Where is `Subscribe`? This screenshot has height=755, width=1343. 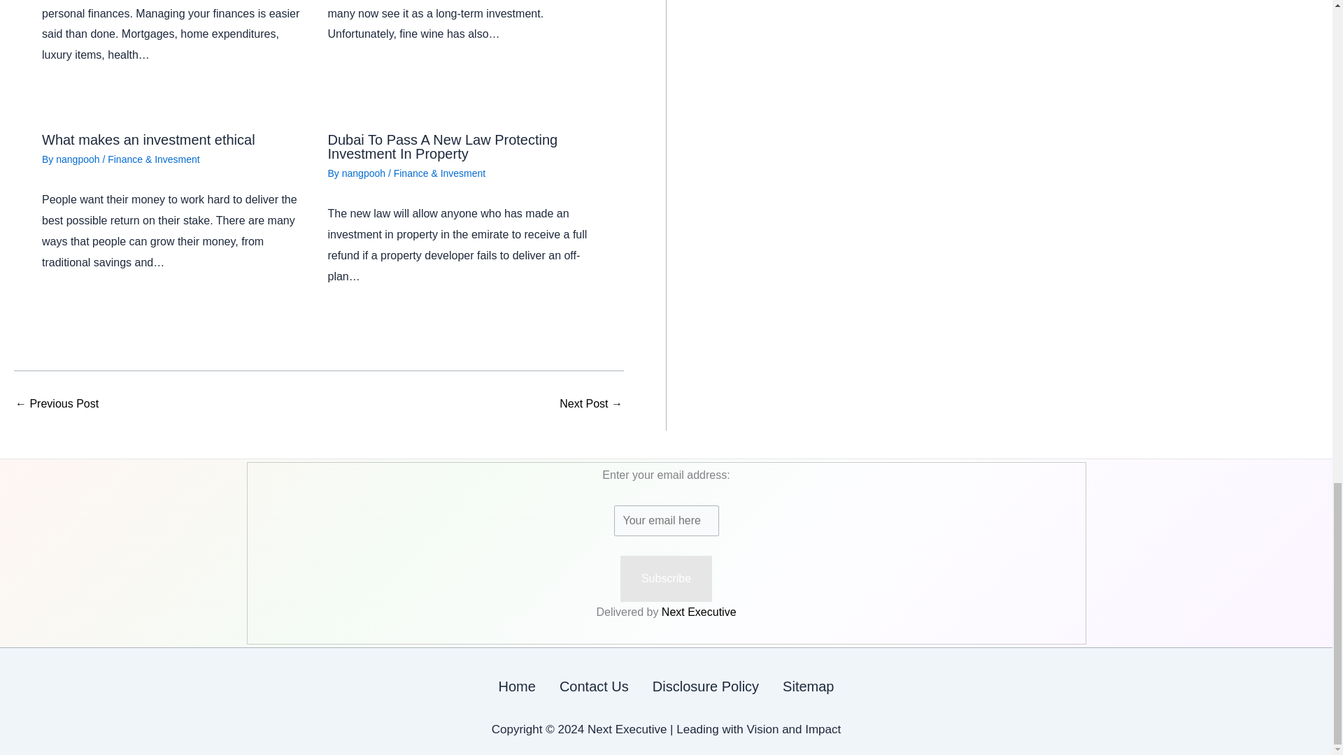
Subscribe is located at coordinates (666, 578).